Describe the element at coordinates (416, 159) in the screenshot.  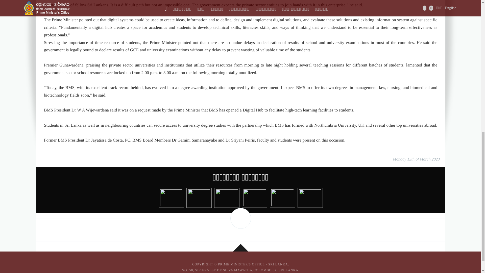
I see `Monday 13th of March 2023` at that location.